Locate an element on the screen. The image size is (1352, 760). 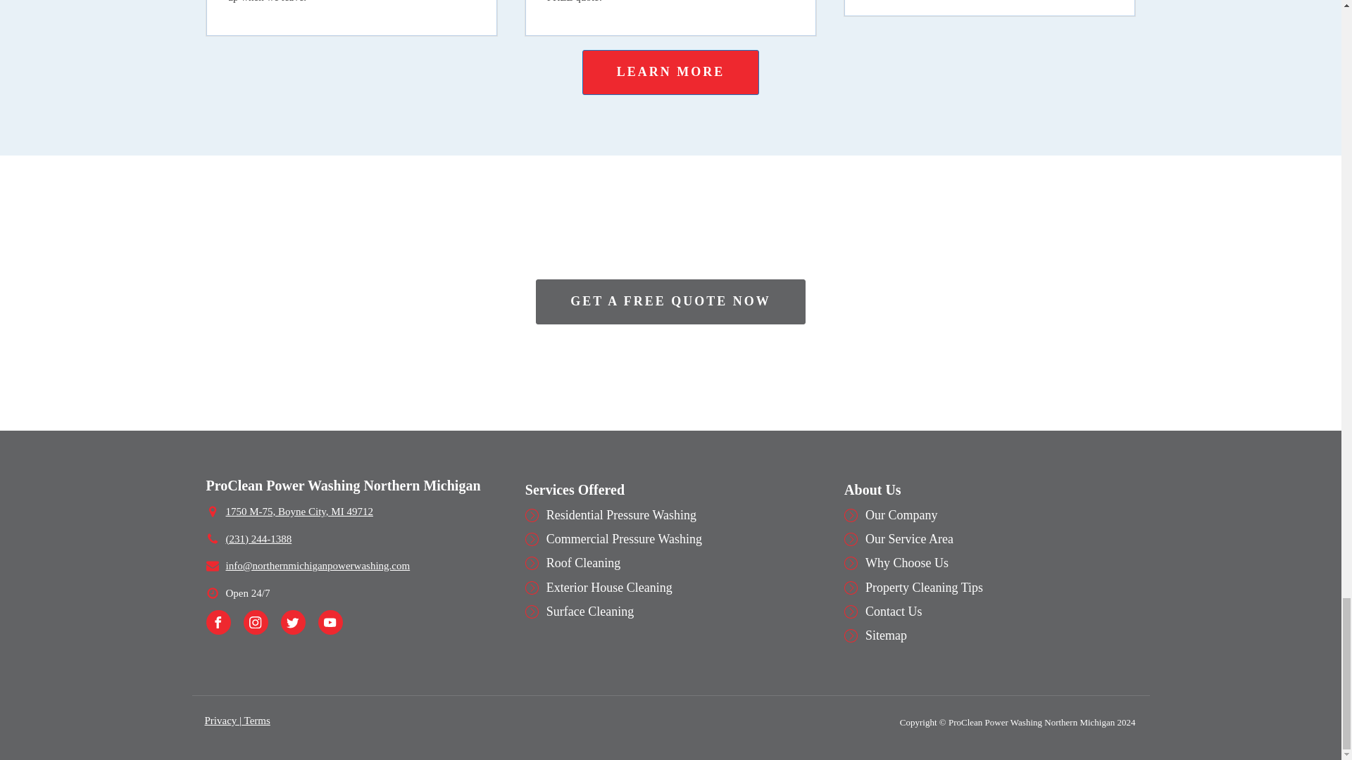
Roof Cleaning is located at coordinates (583, 563).